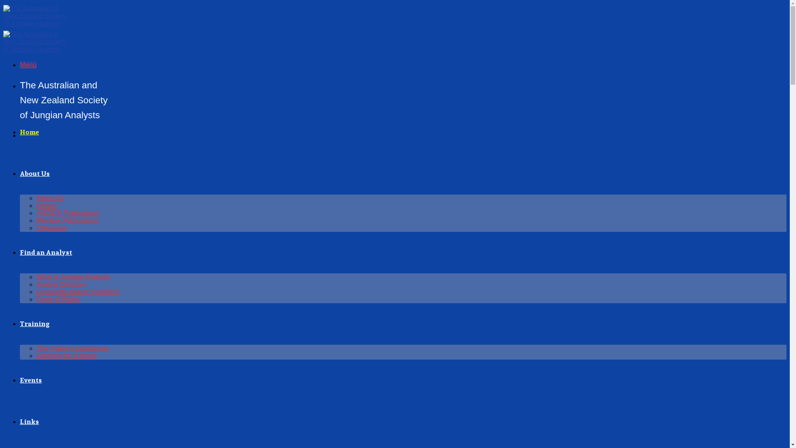  Describe the element at coordinates (3, 3) in the screenshot. I see `Skip to content` at that location.